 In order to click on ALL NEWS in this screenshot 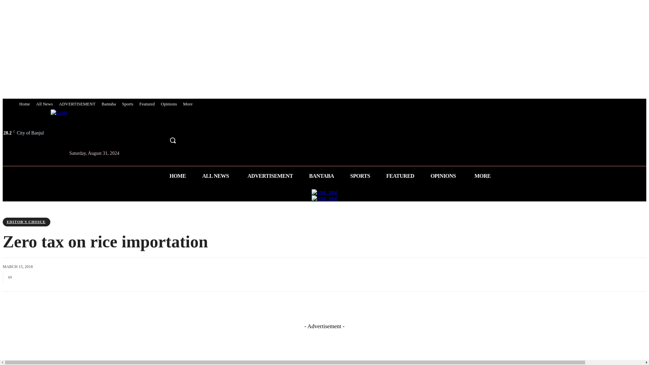, I will do `click(217, 176)`.